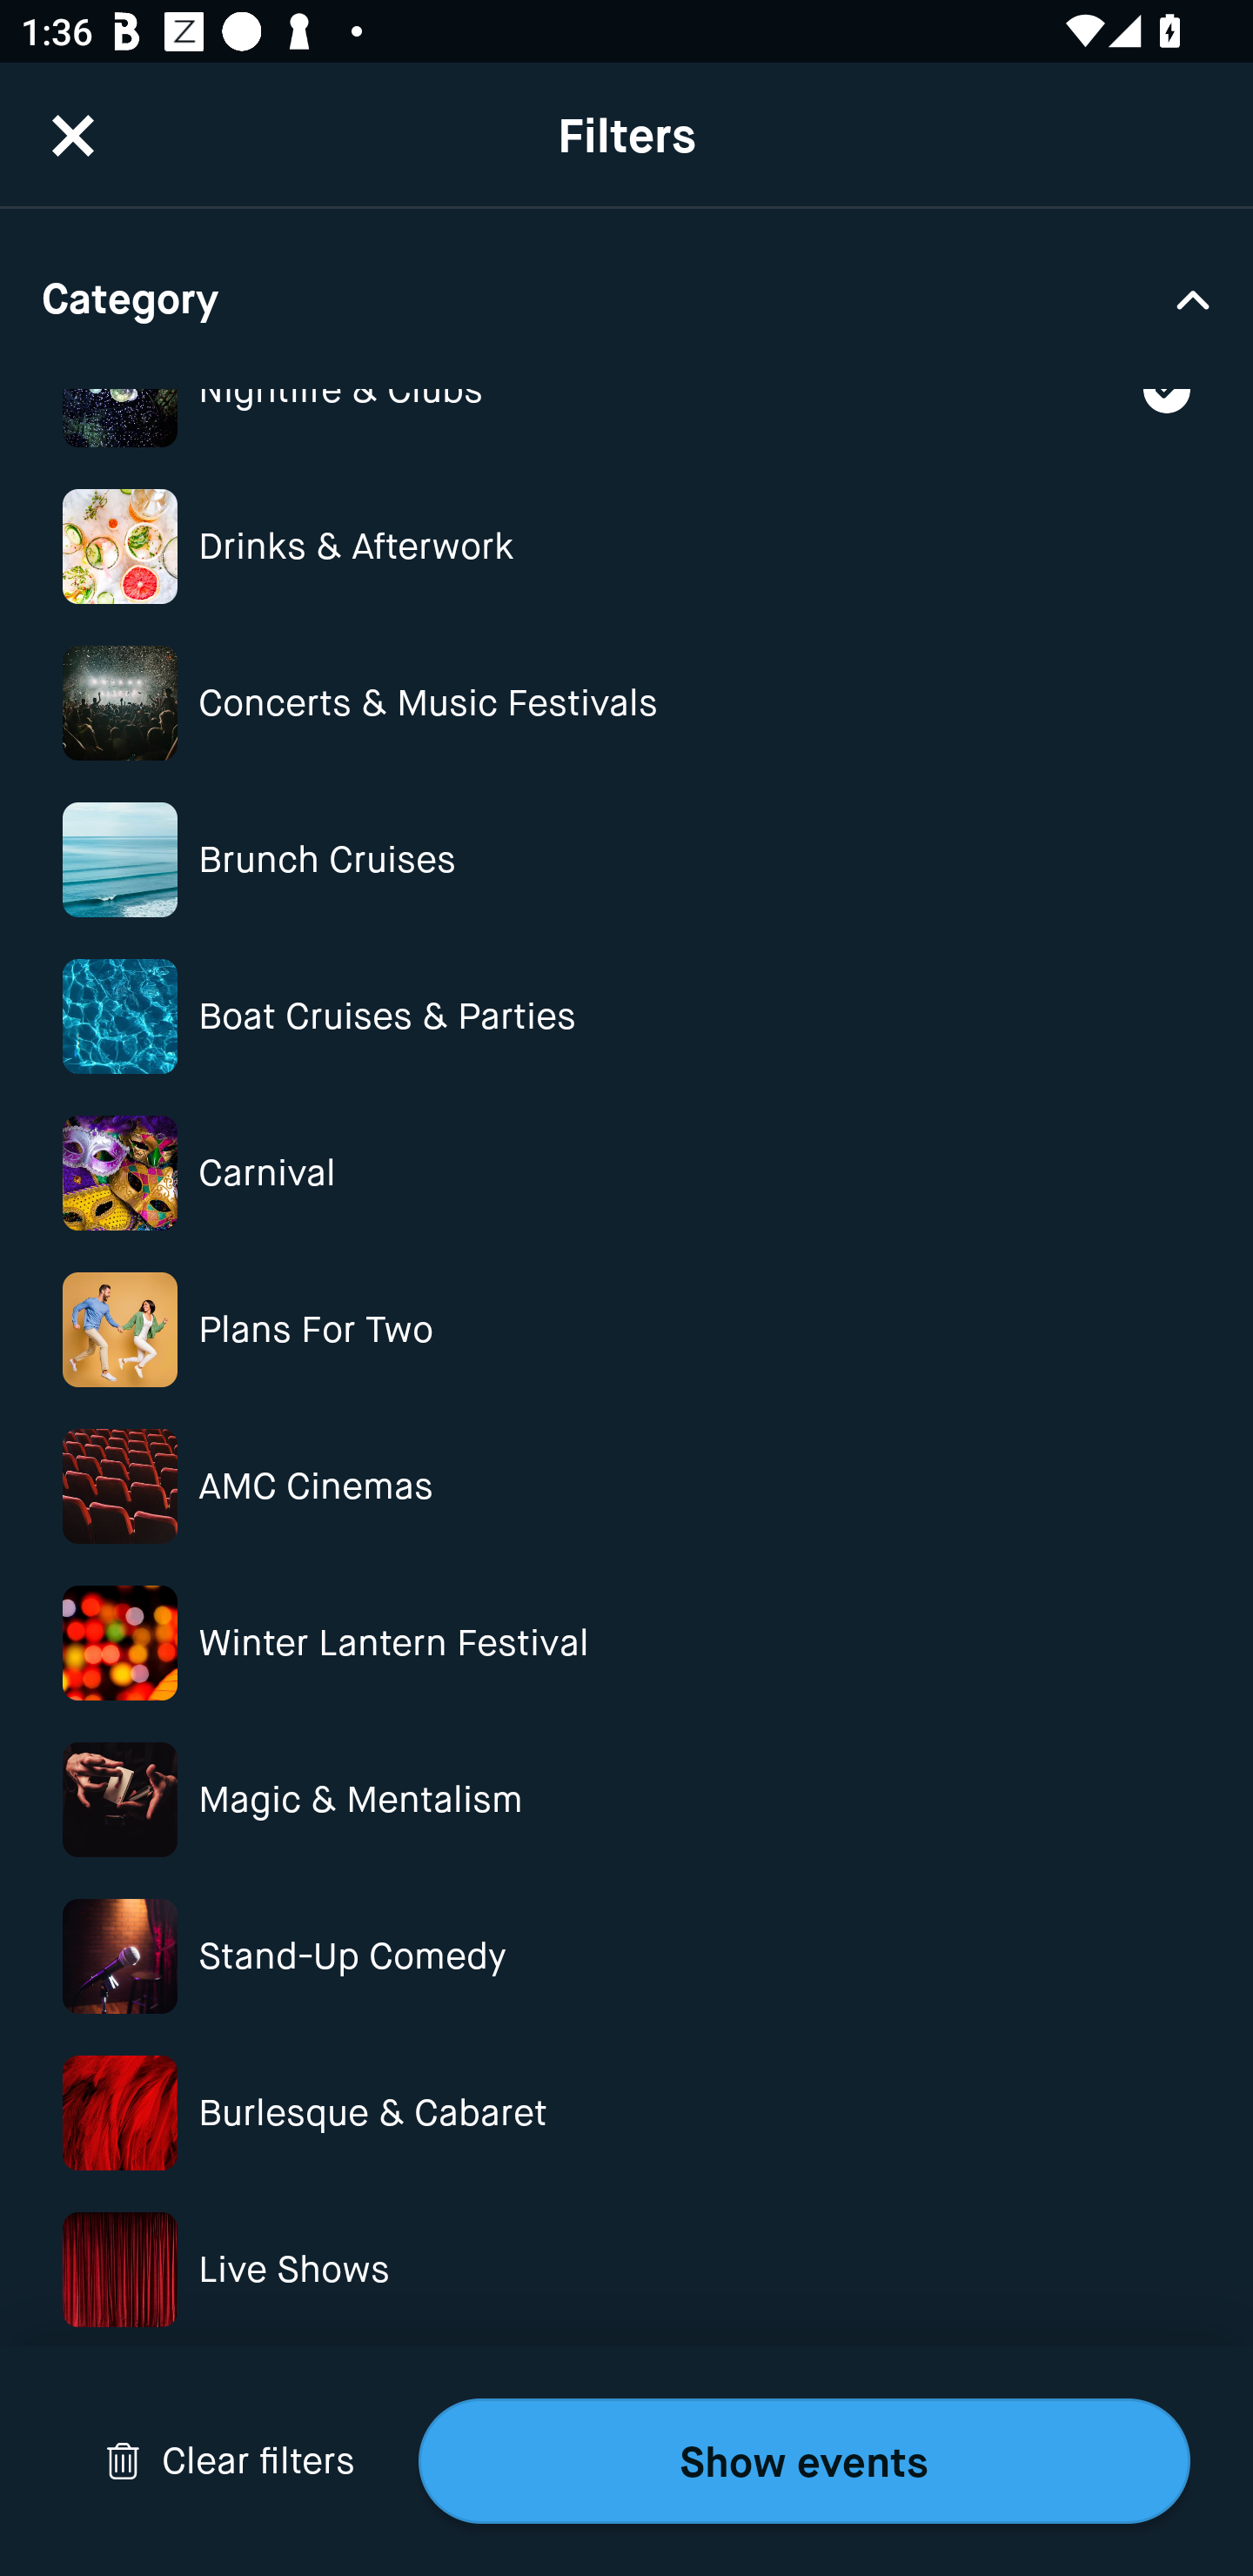  I want to click on Category Image Magic & Mentalism, so click(626, 1800).